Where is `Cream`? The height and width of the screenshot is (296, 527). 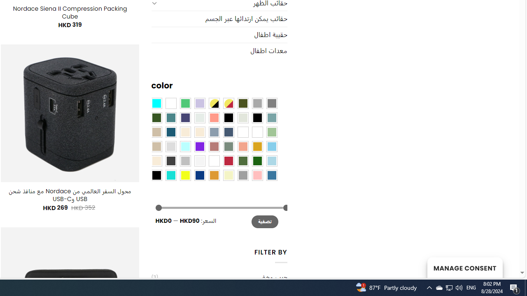 Cream is located at coordinates (199, 132).